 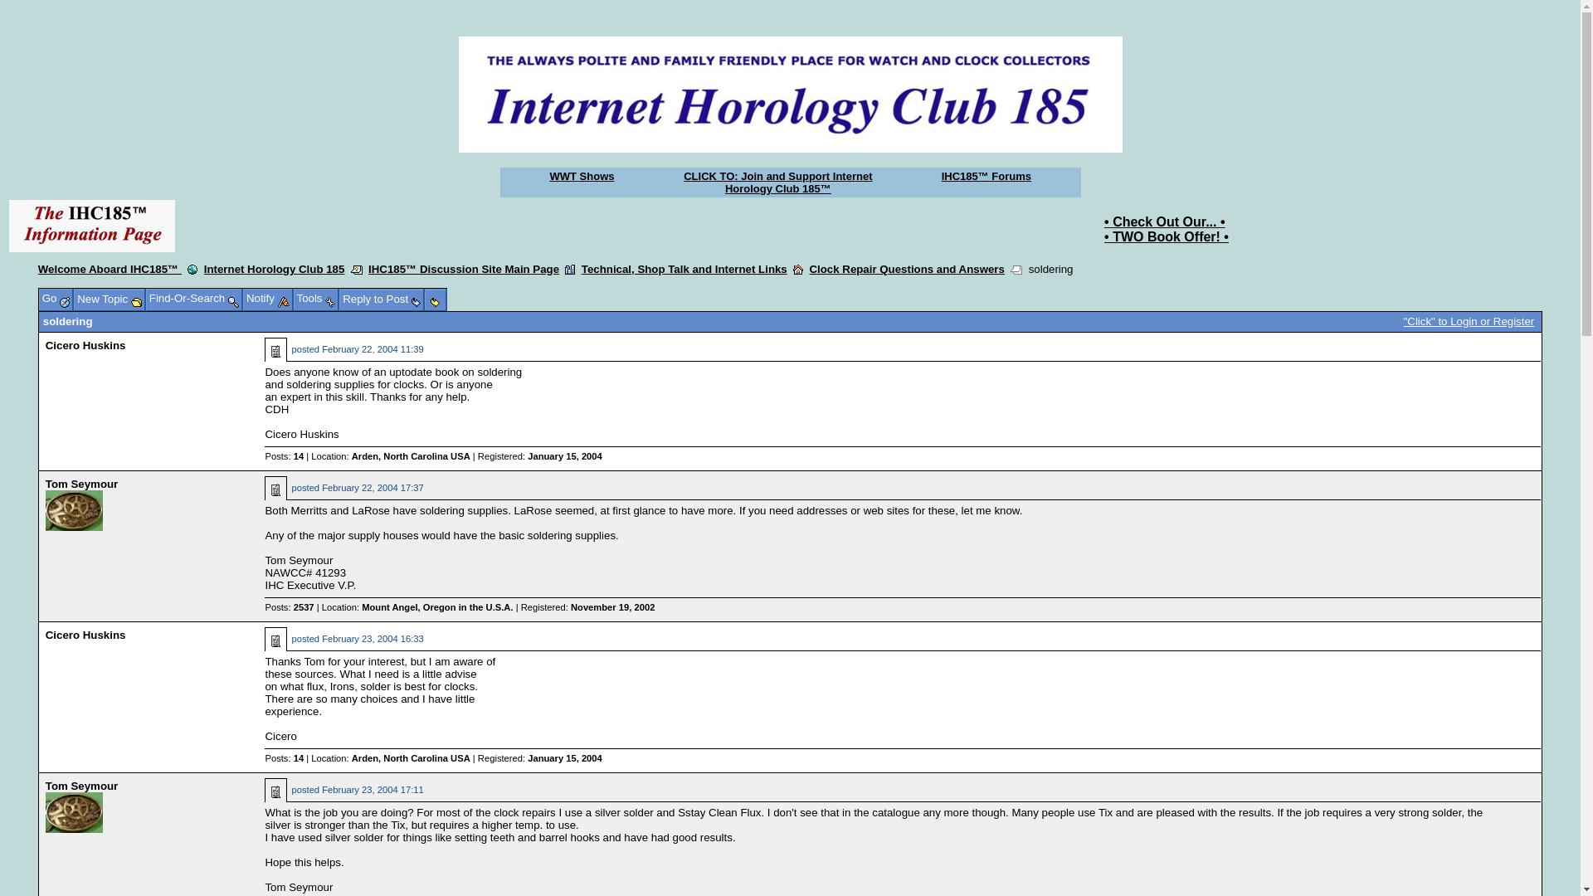 What do you see at coordinates (289, 607) in the screenshot?
I see `Posts: 2537` at bounding box center [289, 607].